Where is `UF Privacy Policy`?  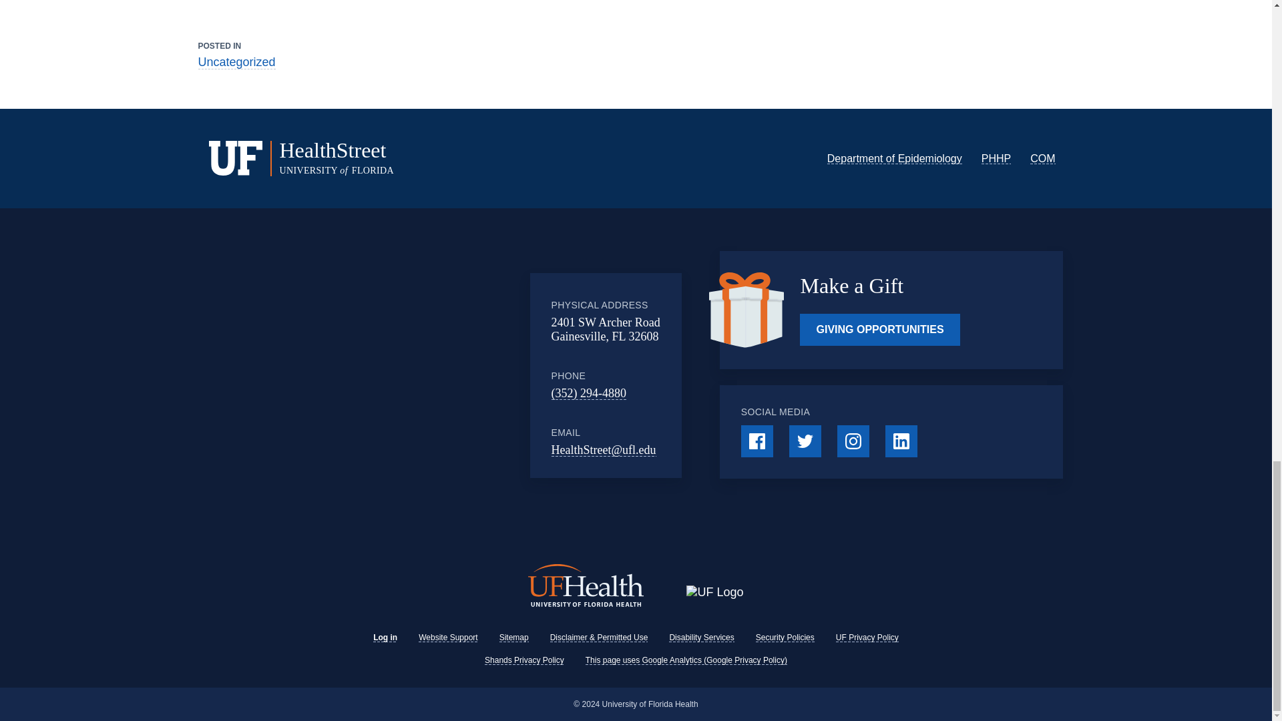
UF Privacy Policy is located at coordinates (867, 638).